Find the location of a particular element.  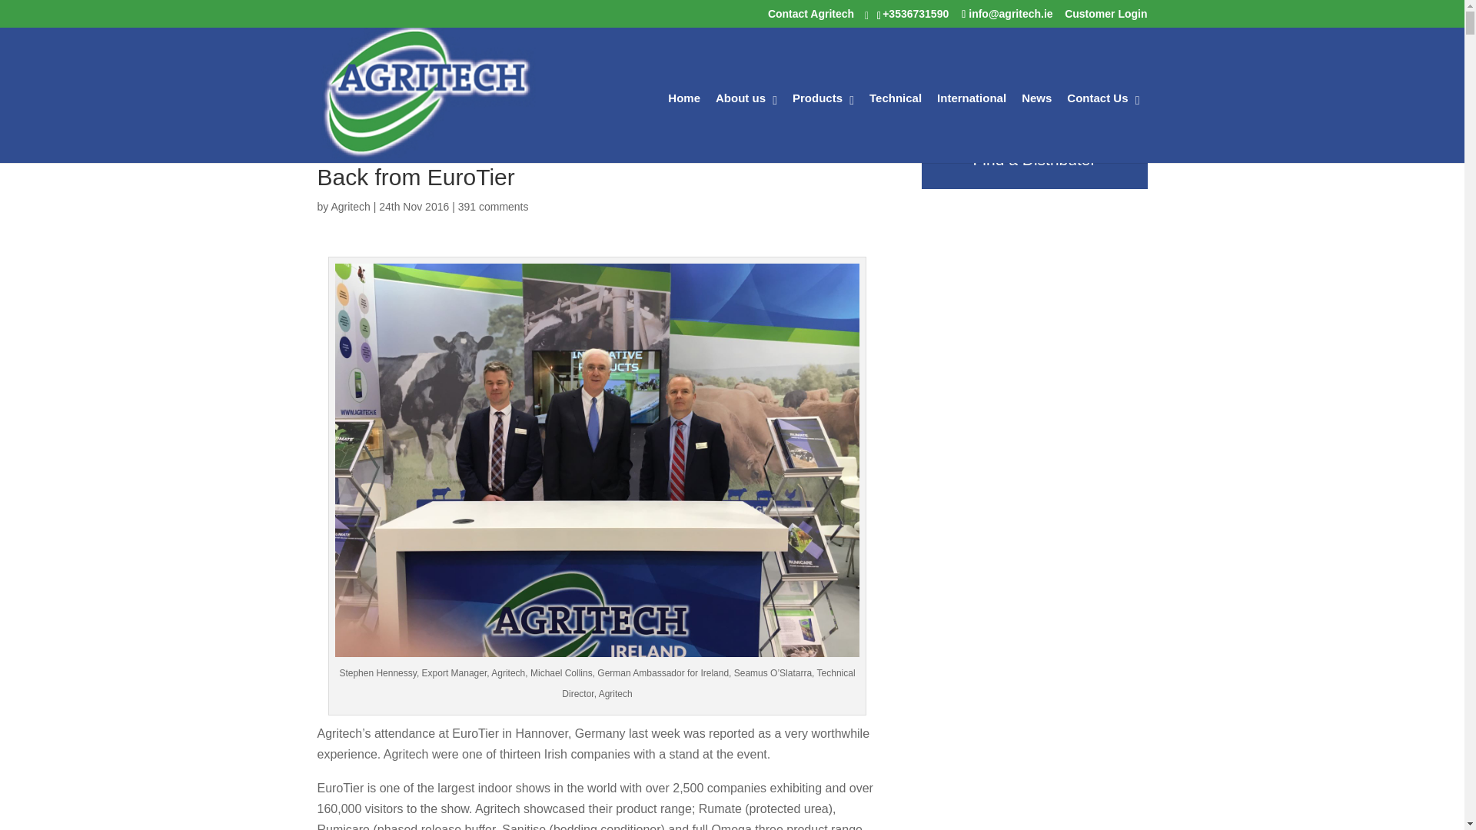

Products is located at coordinates (823, 120).